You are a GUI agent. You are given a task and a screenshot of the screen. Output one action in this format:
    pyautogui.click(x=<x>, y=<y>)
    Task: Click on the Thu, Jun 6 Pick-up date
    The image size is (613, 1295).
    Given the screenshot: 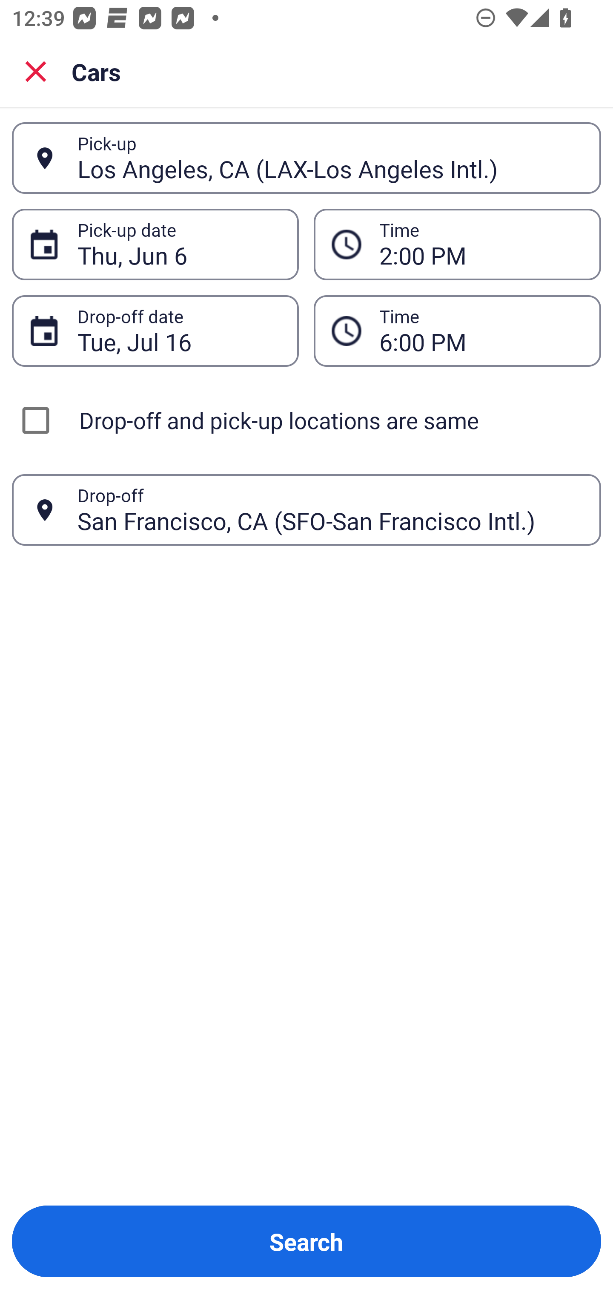 What is the action you would take?
    pyautogui.click(x=155, y=244)
    